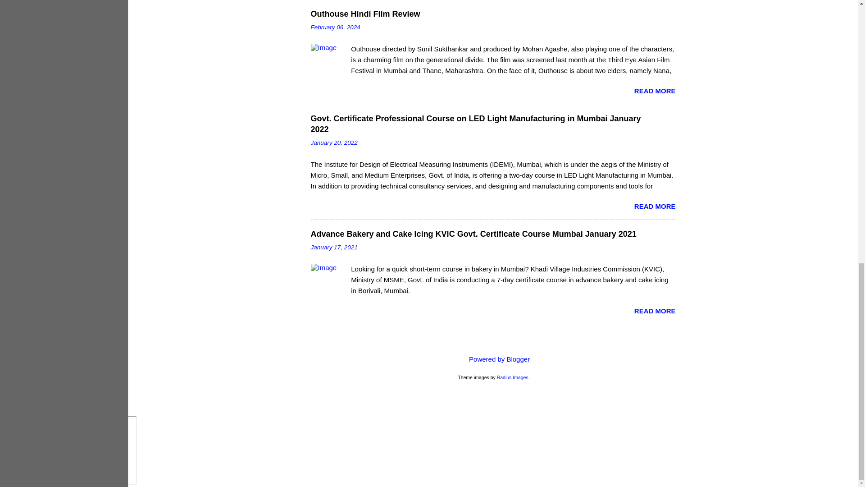  What do you see at coordinates (655, 311) in the screenshot?
I see `READ MORE` at bounding box center [655, 311].